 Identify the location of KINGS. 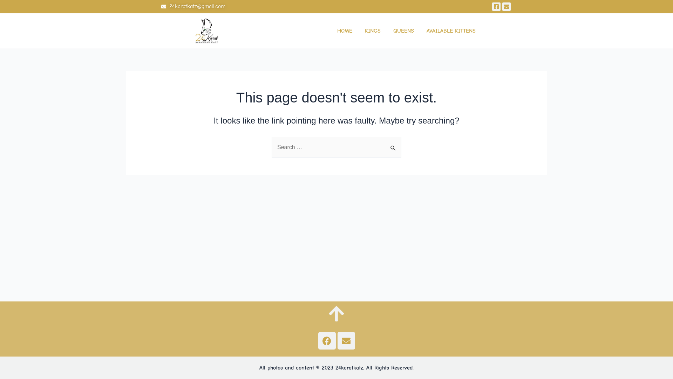
(373, 31).